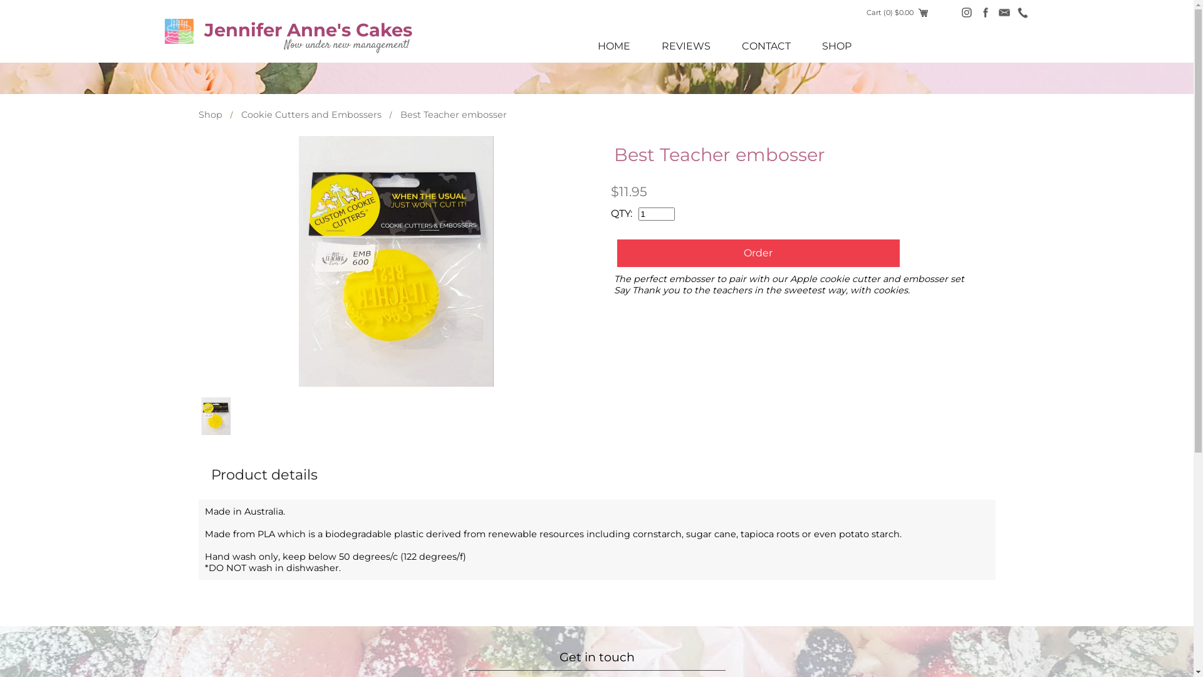 The width and height of the screenshot is (1203, 677). I want to click on Shop, so click(210, 115).